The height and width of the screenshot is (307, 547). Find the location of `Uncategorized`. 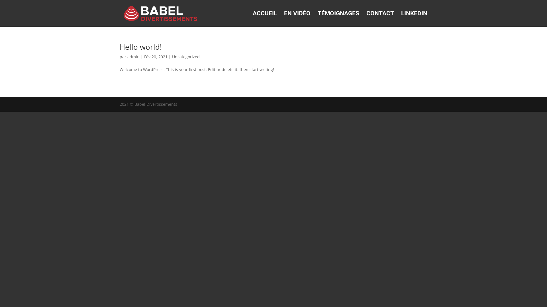

Uncategorized is located at coordinates (186, 57).